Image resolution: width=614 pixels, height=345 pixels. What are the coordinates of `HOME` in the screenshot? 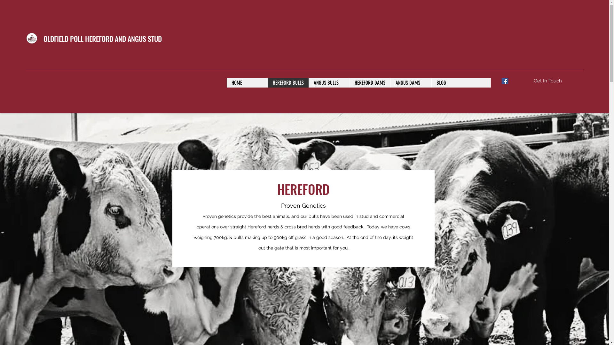 It's located at (247, 83).